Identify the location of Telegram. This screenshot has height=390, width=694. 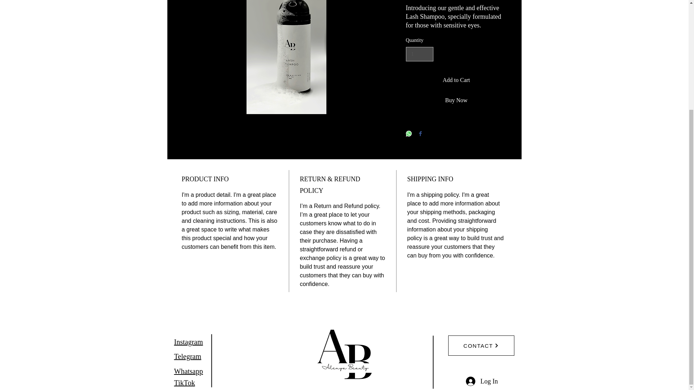
(187, 356).